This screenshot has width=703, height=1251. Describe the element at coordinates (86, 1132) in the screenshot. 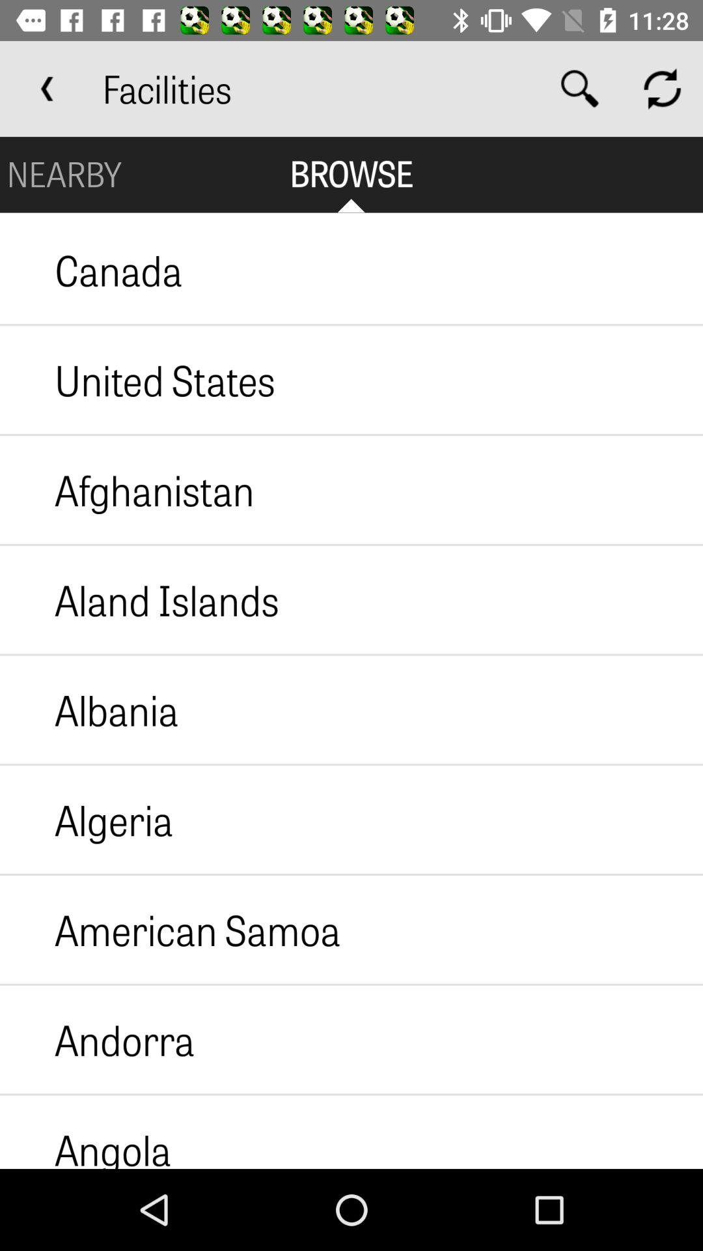

I see `click icon below andorra` at that location.